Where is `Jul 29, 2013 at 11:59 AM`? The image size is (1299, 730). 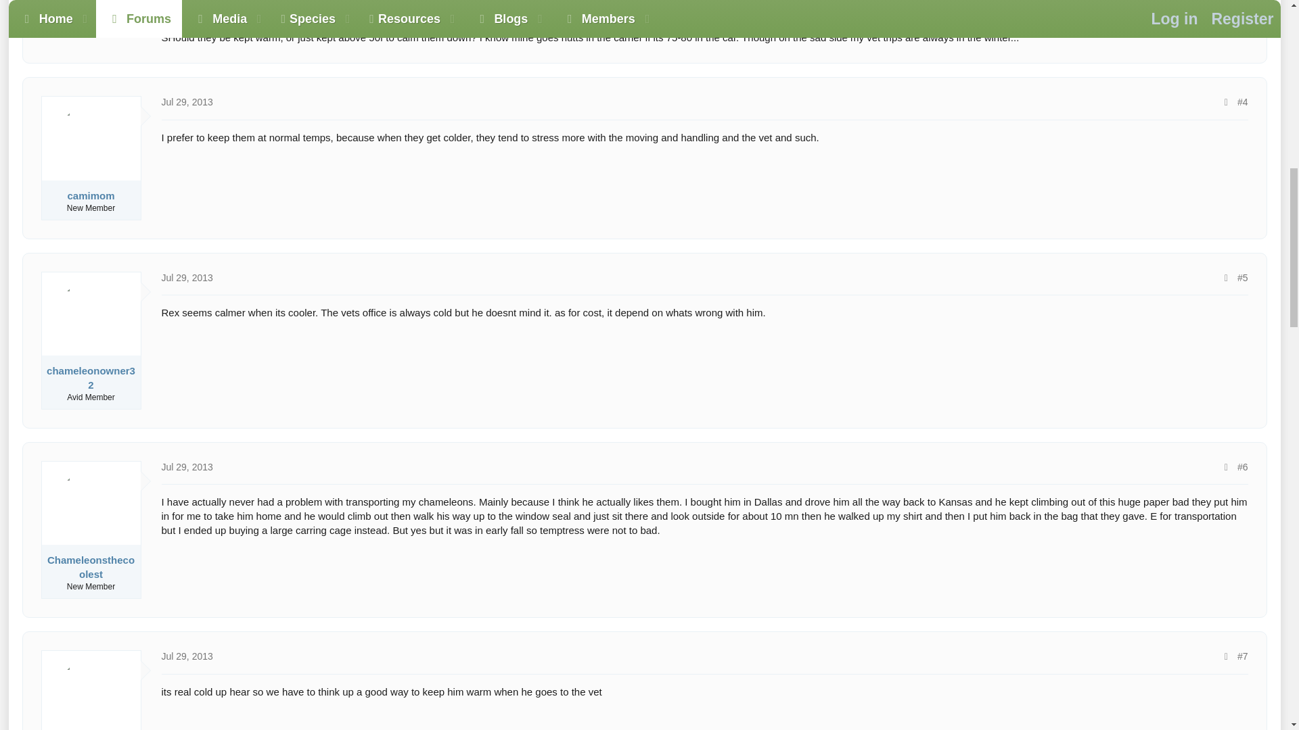 Jul 29, 2013 at 11:59 AM is located at coordinates (187, 277).